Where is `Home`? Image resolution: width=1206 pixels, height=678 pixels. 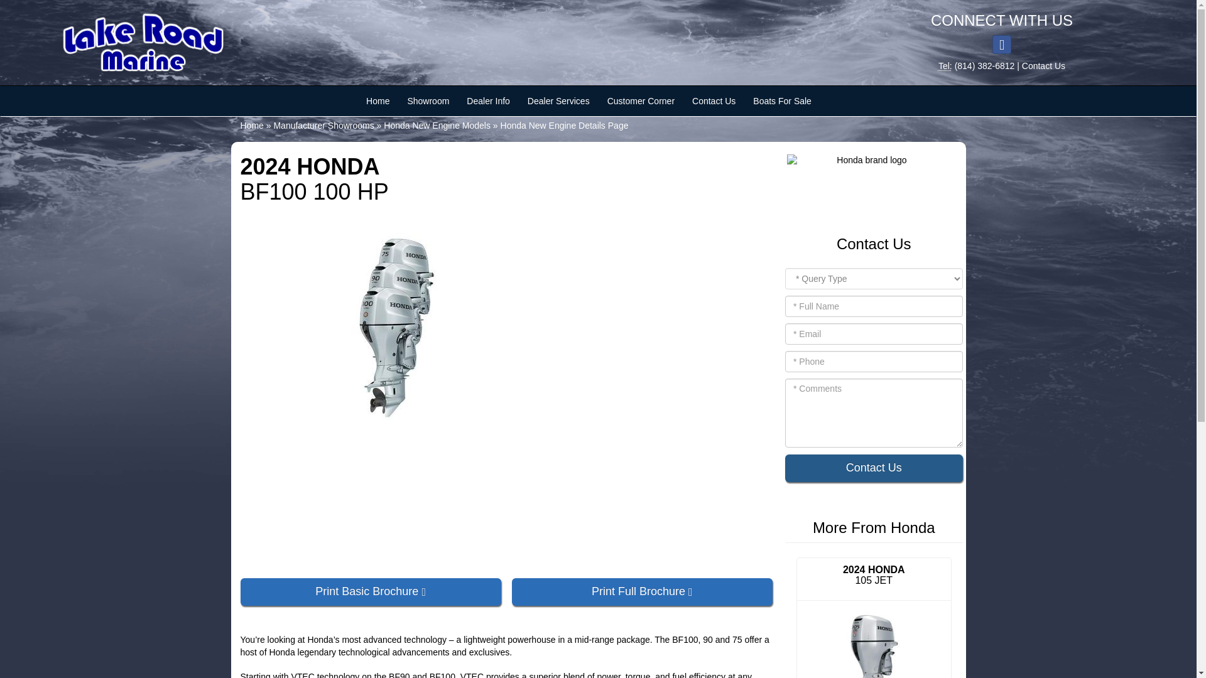
Home is located at coordinates (251, 126).